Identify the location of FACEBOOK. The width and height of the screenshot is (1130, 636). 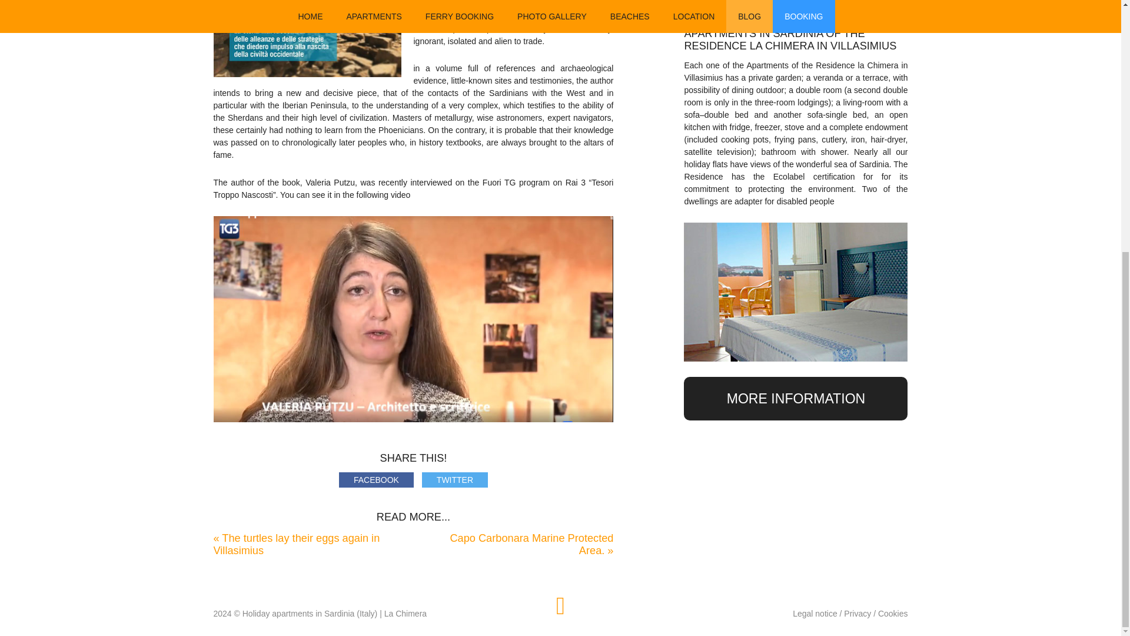
(376, 480).